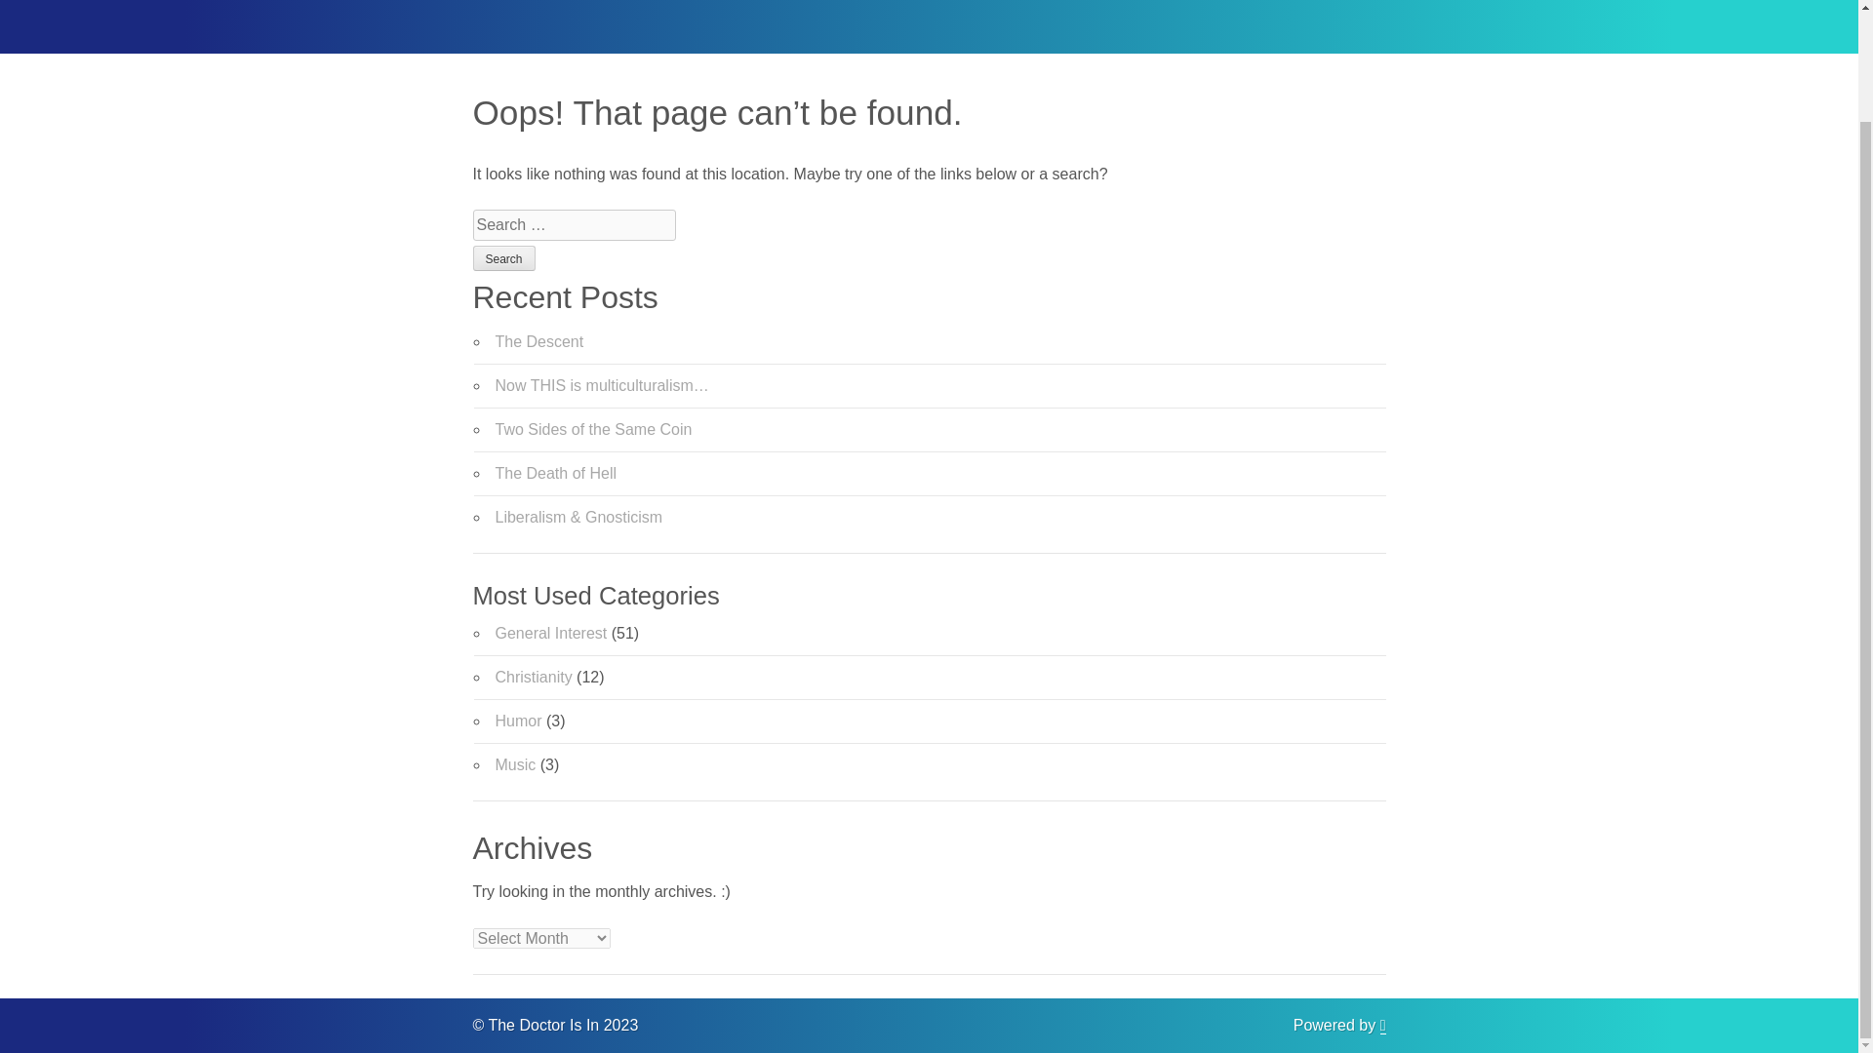 Image resolution: width=1873 pixels, height=1053 pixels. I want to click on Search, so click(502, 257).